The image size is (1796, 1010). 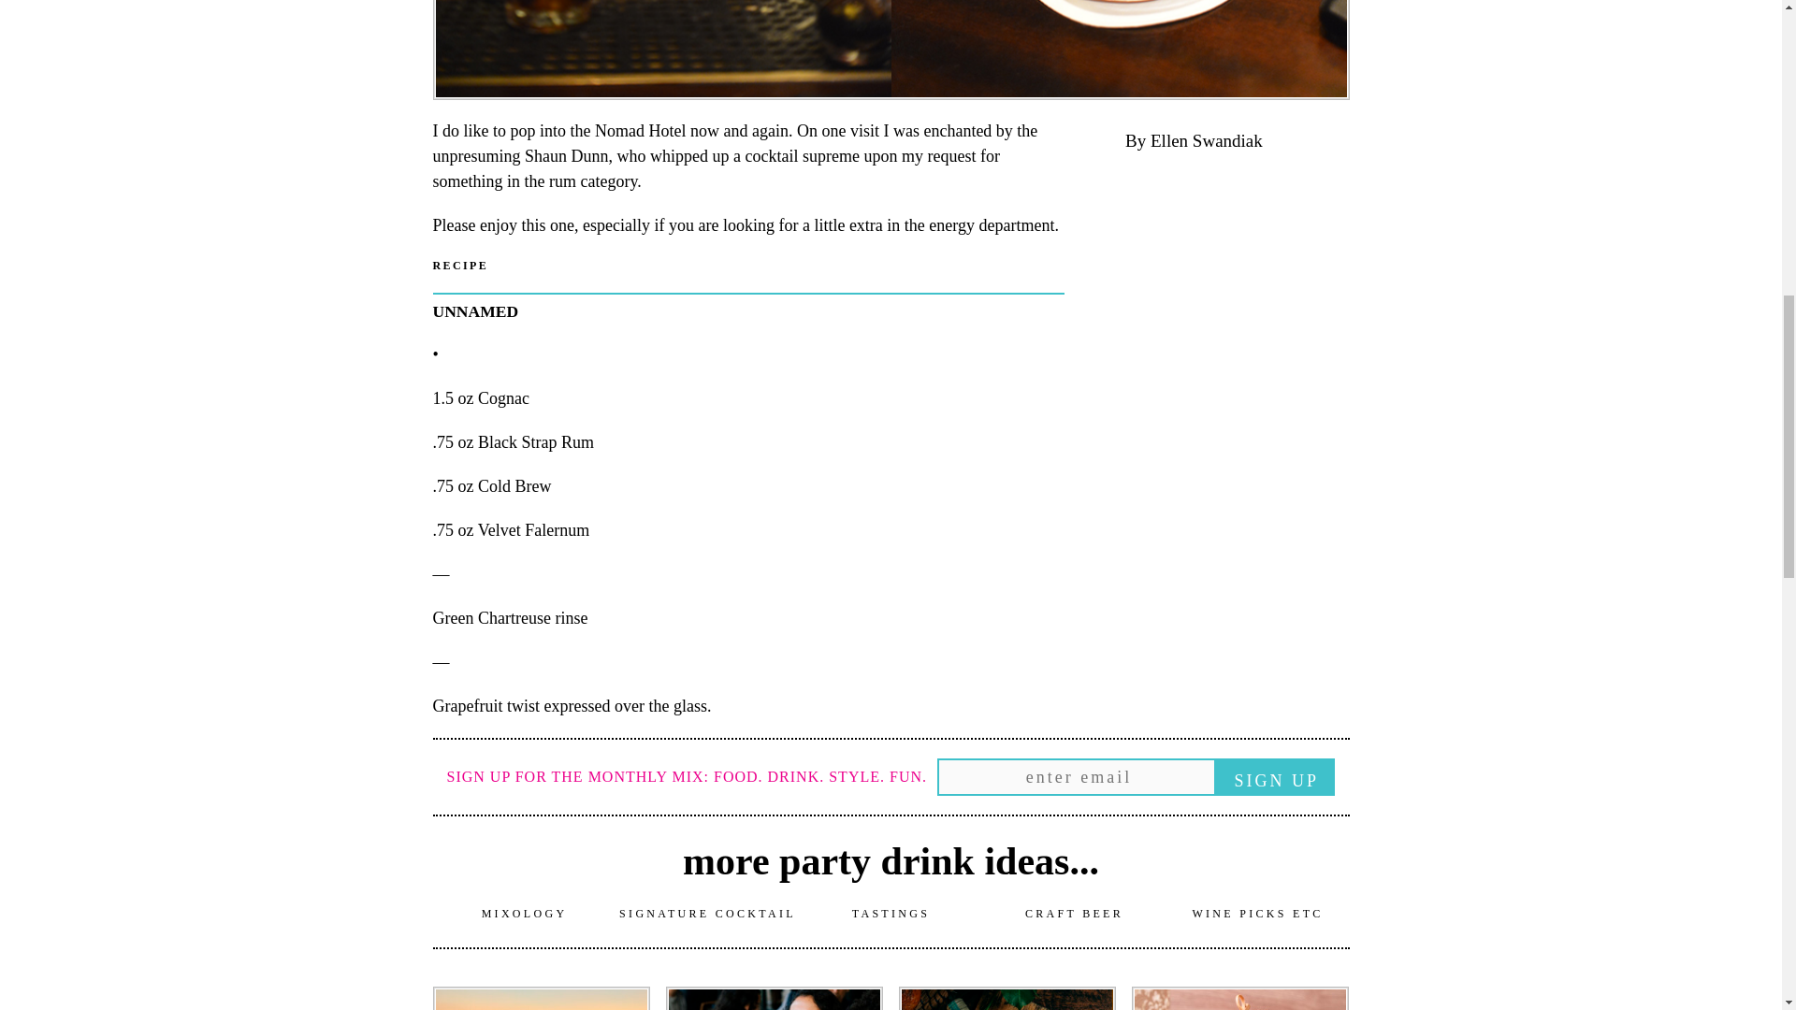 What do you see at coordinates (1257, 913) in the screenshot?
I see `WINE PICKS ETC` at bounding box center [1257, 913].